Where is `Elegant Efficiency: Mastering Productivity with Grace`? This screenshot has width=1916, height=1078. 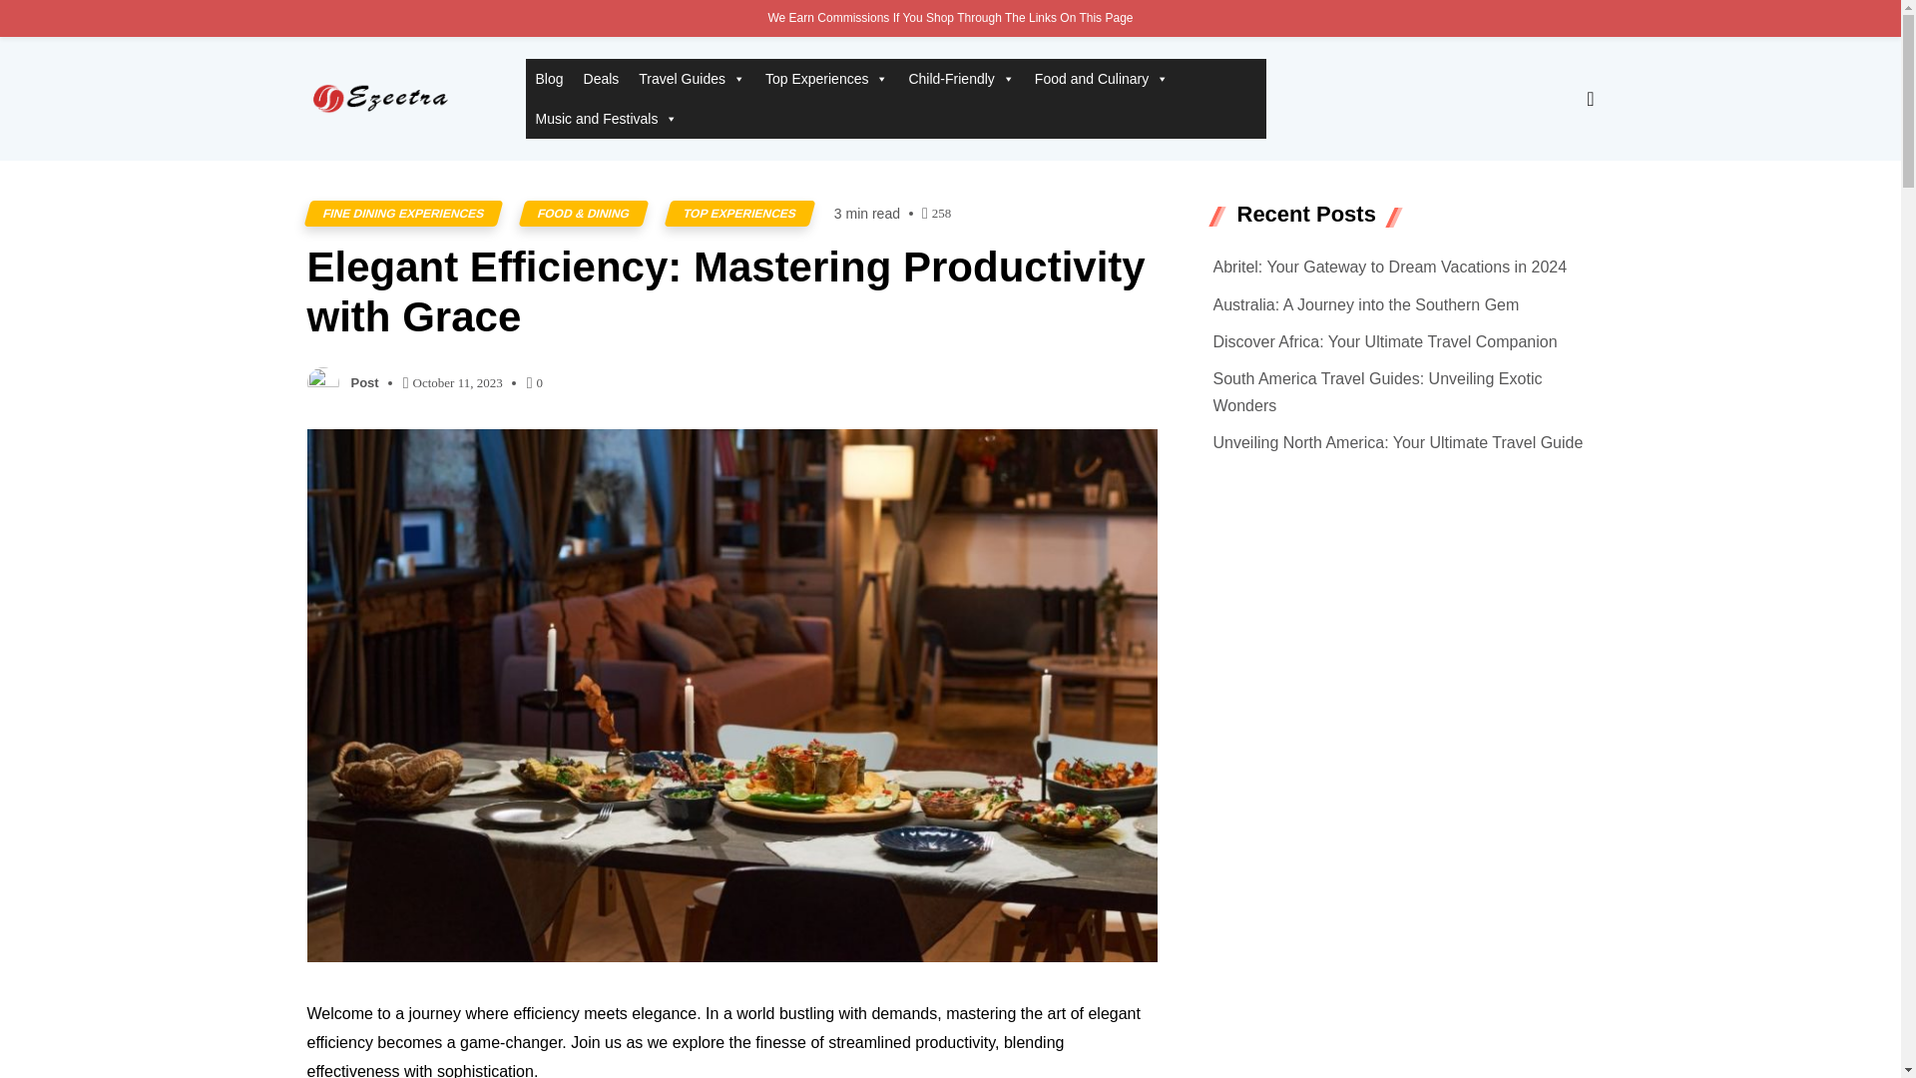 Elegant Efficiency: Mastering Productivity with Grace is located at coordinates (731, 293).